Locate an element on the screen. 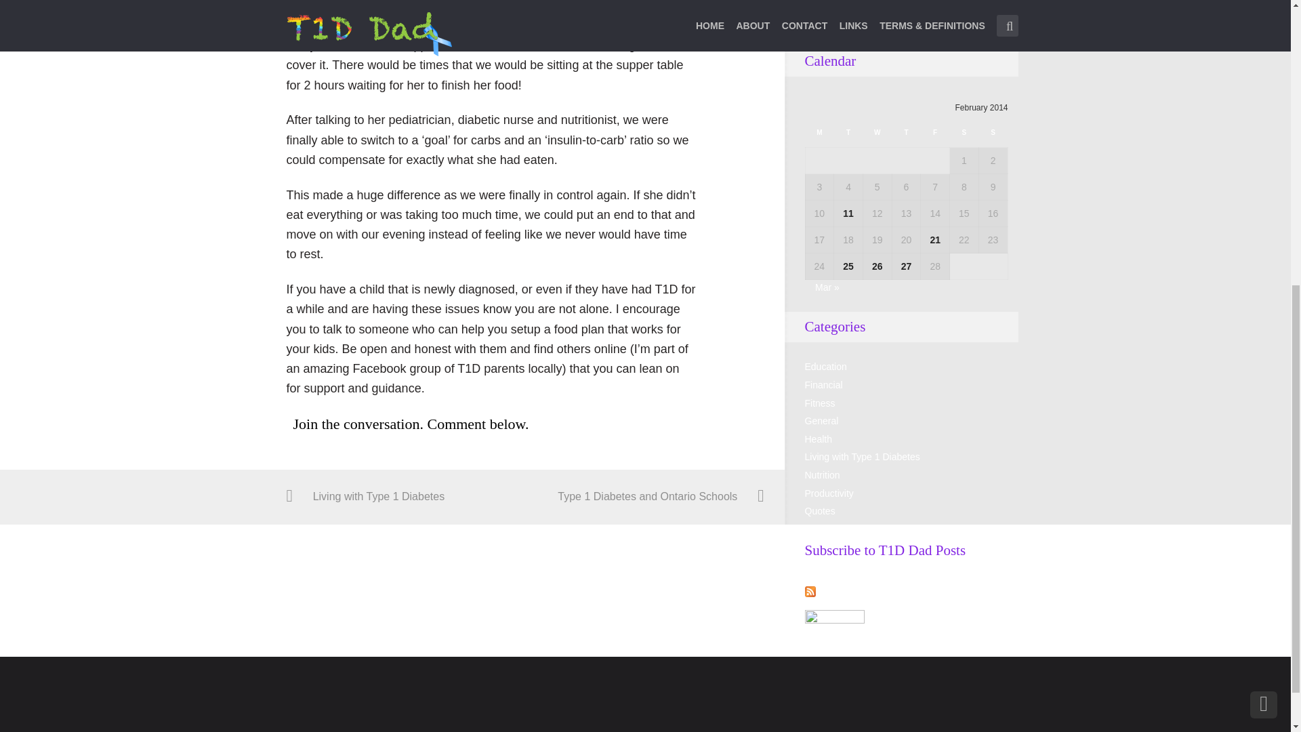  Friday is located at coordinates (935, 136).